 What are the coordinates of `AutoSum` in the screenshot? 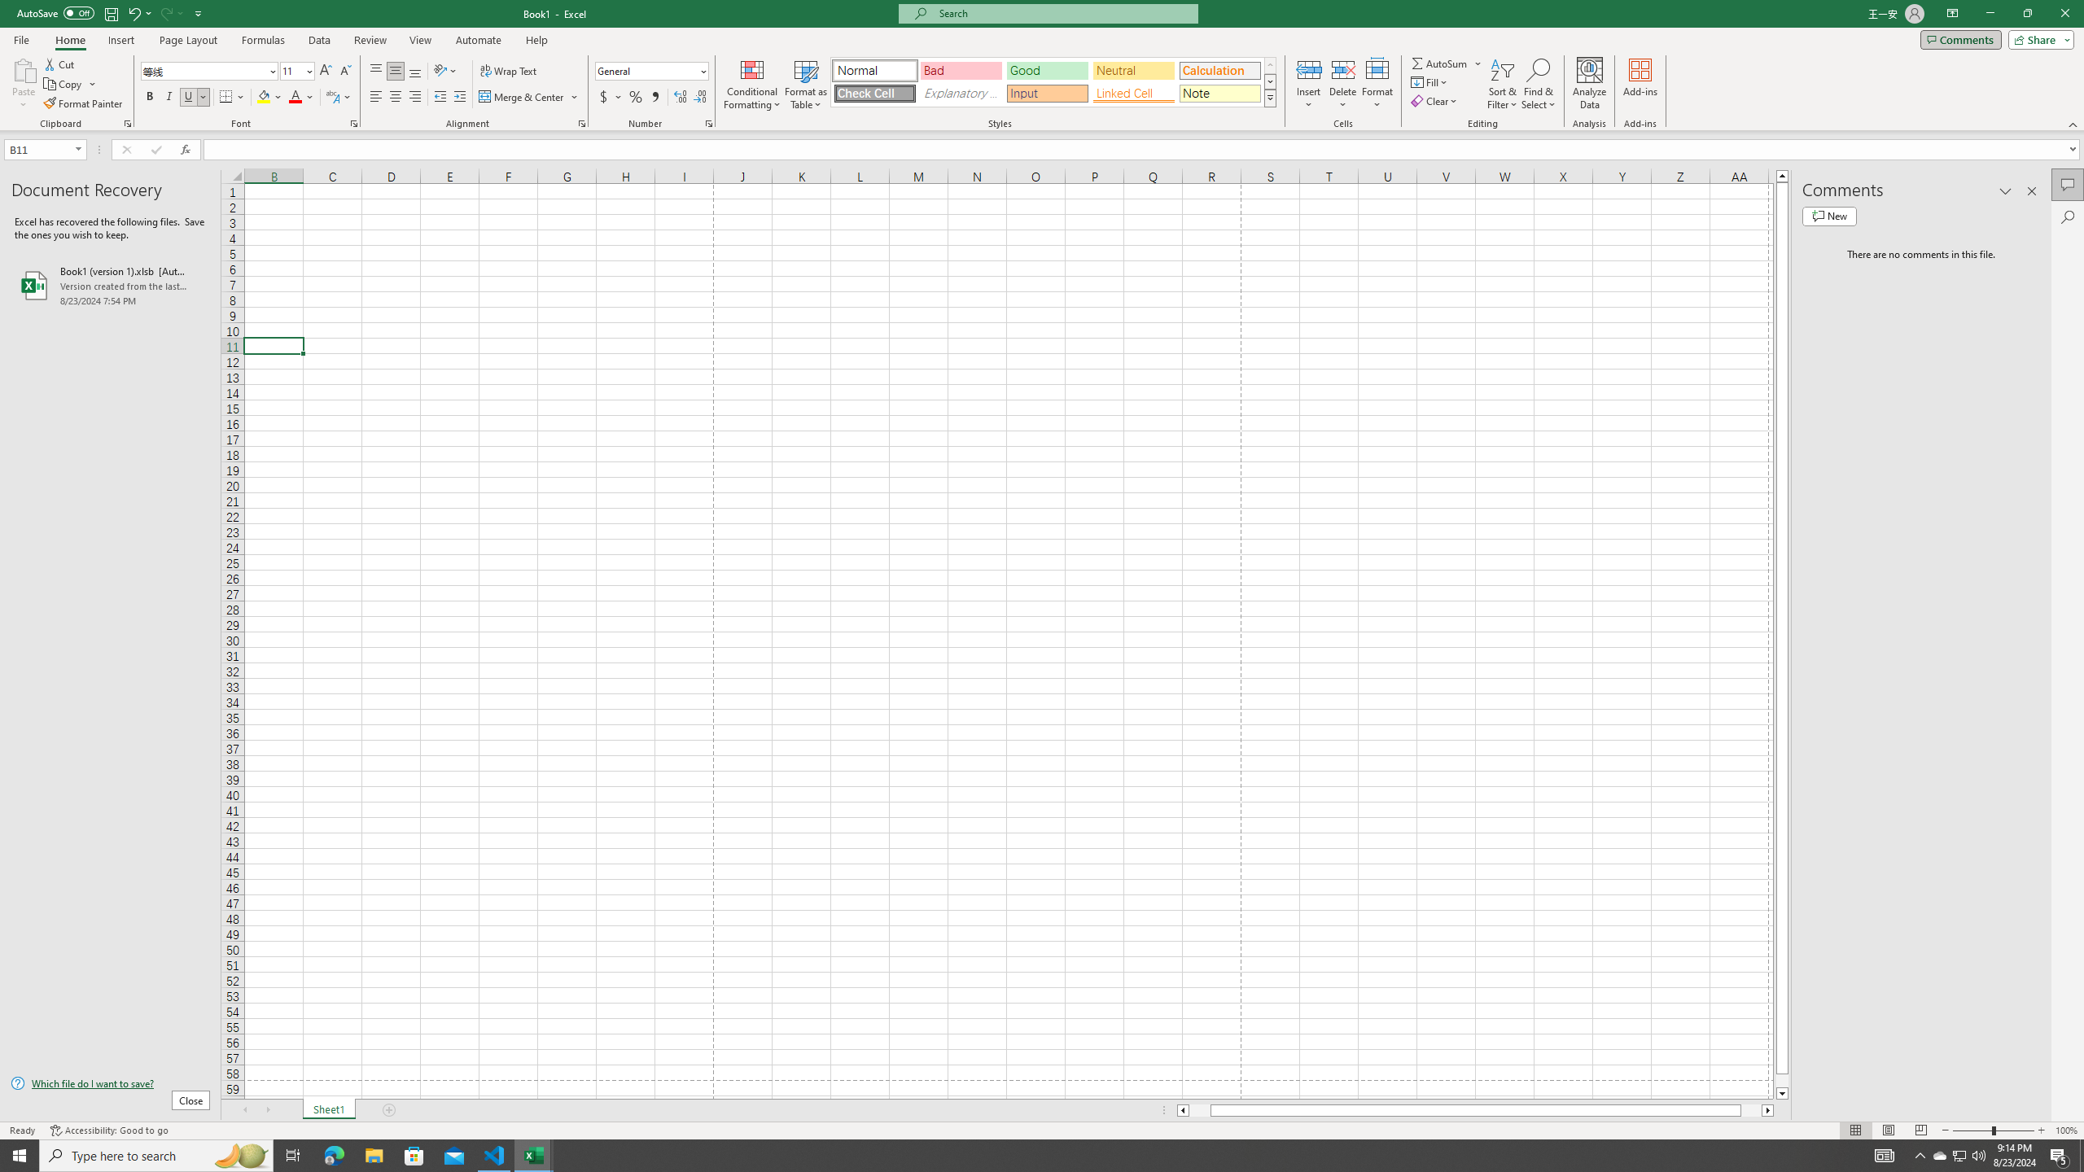 It's located at (1447, 63).